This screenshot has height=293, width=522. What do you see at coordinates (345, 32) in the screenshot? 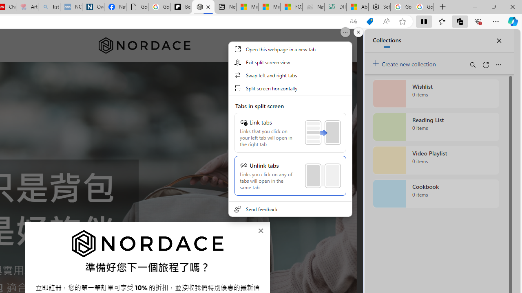
I see `More options.` at bounding box center [345, 32].